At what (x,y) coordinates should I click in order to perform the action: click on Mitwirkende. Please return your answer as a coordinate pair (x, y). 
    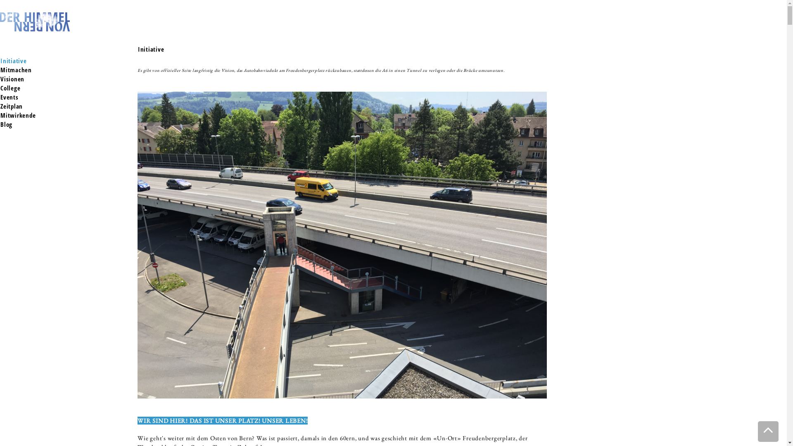
    Looking at the image, I should click on (18, 115).